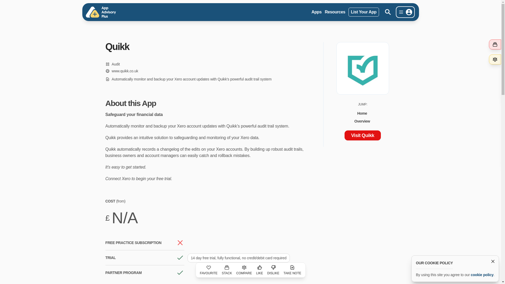 The image size is (505, 284). What do you see at coordinates (362, 113) in the screenshot?
I see `Home` at bounding box center [362, 113].